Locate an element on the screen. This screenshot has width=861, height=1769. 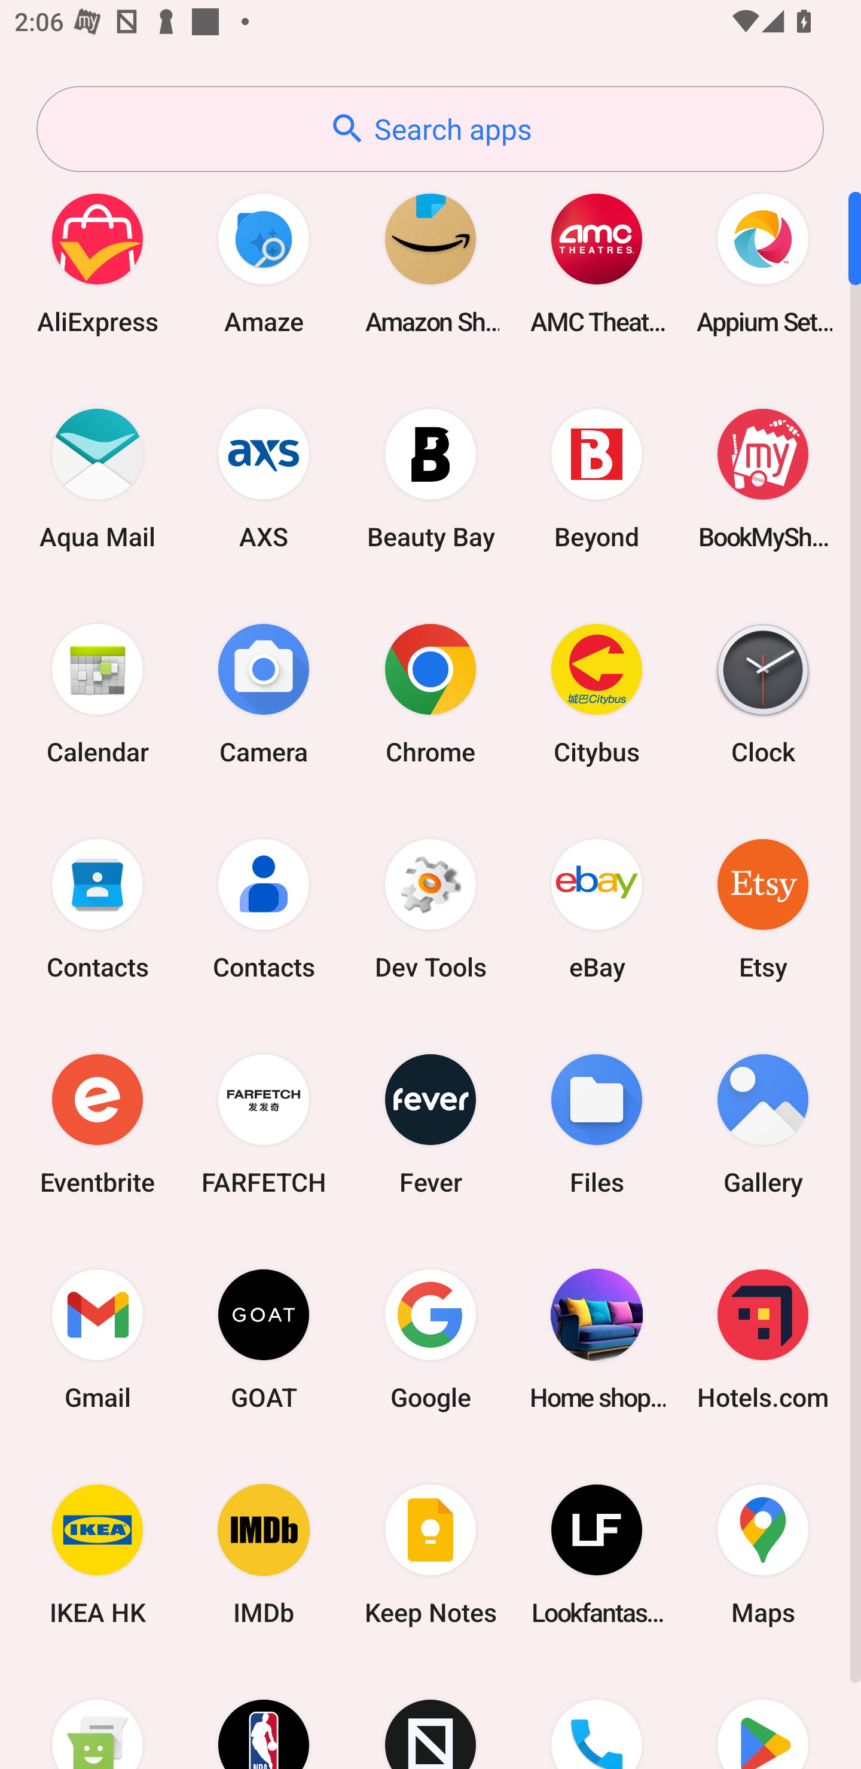
Gallery is located at coordinates (763, 1124).